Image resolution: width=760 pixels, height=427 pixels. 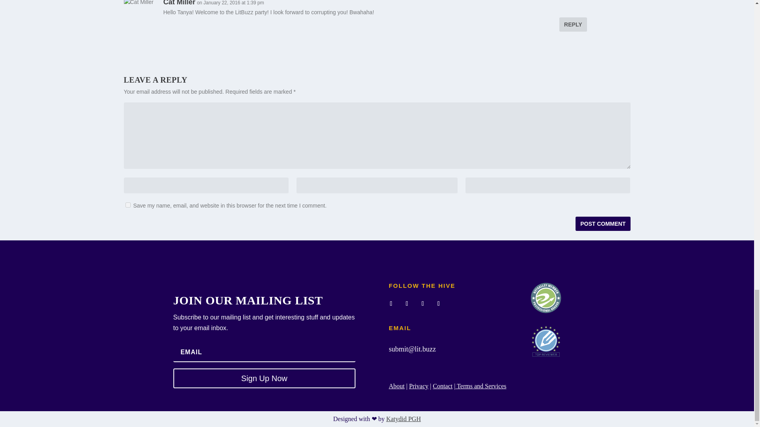 I want to click on yes, so click(x=127, y=205).